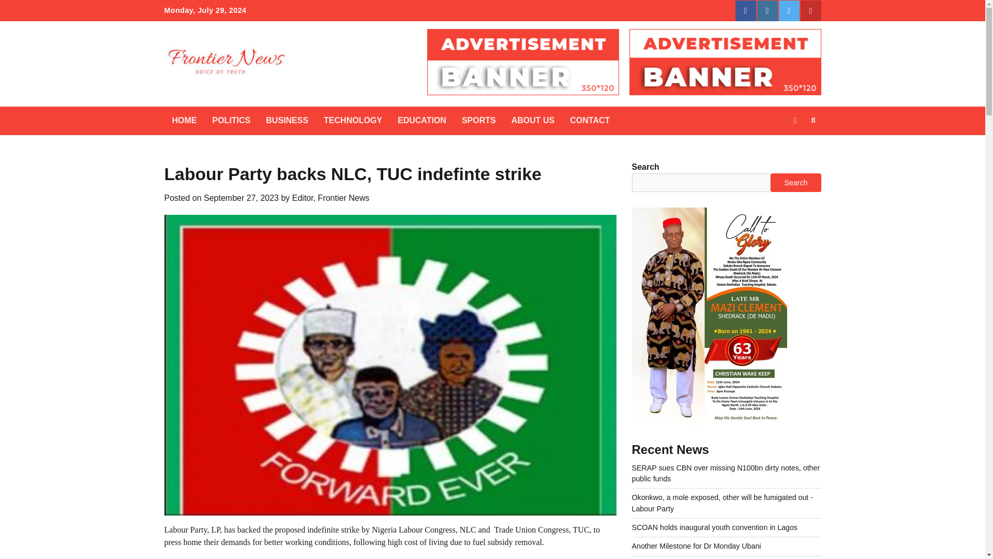 This screenshot has width=993, height=559. Describe the element at coordinates (794, 121) in the screenshot. I see `View Random Post` at that location.